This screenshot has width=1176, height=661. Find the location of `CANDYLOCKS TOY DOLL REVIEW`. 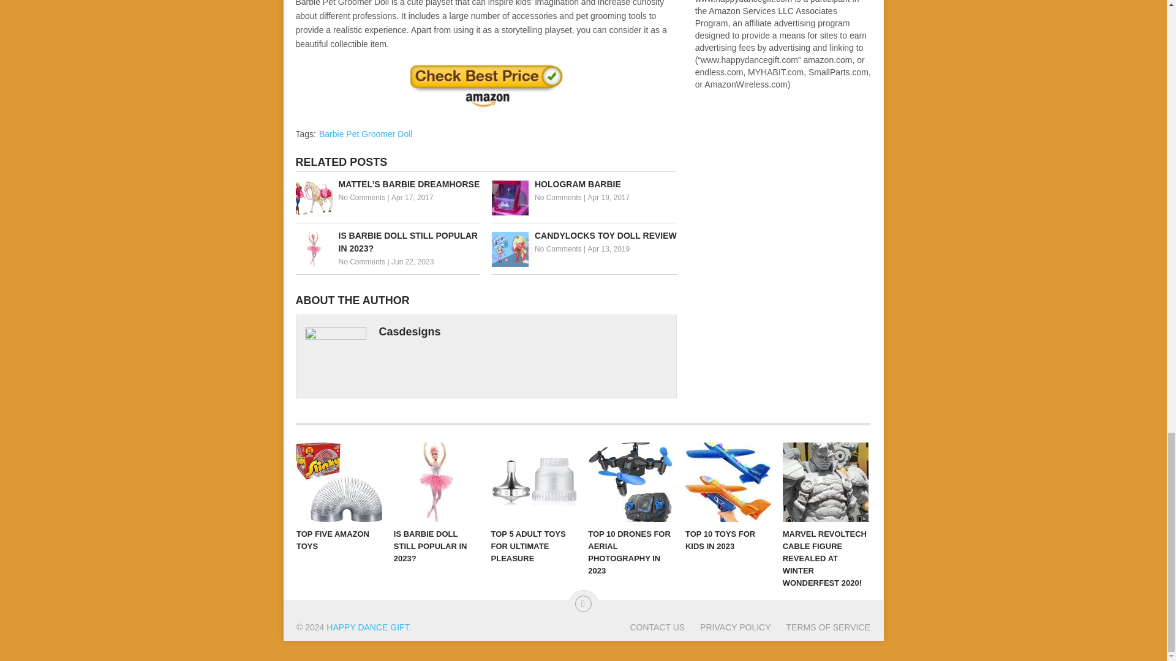

CANDYLOCKS TOY DOLL REVIEW is located at coordinates (584, 236).